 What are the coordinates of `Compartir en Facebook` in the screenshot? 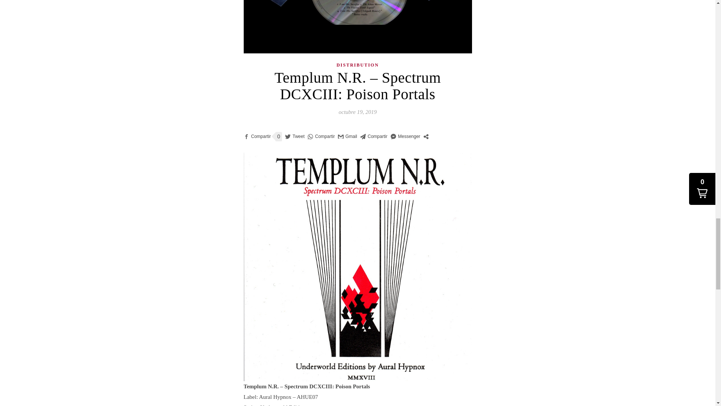 It's located at (257, 136).